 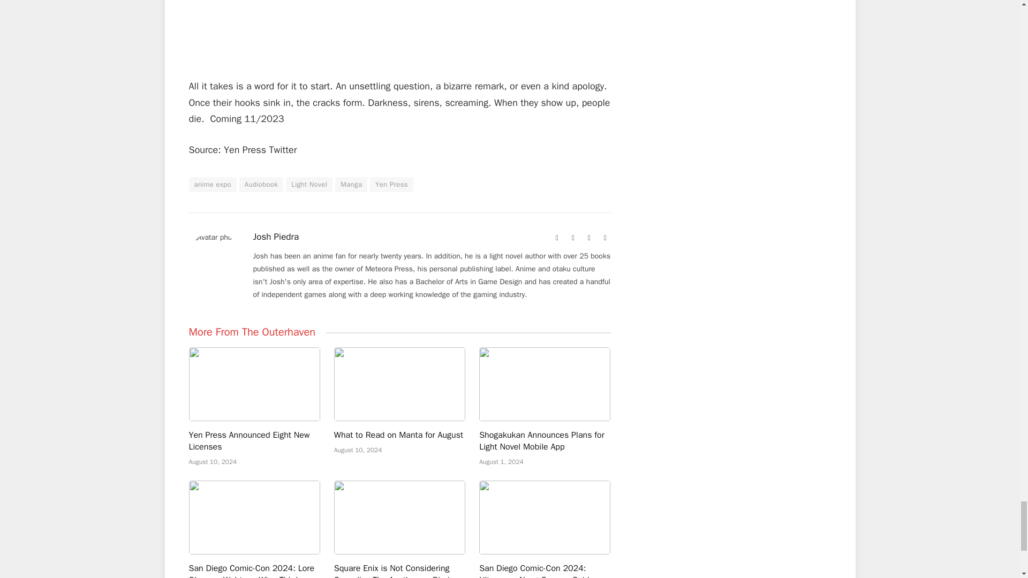 What do you see at coordinates (276, 237) in the screenshot?
I see `Posts by Josh Piedra` at bounding box center [276, 237].